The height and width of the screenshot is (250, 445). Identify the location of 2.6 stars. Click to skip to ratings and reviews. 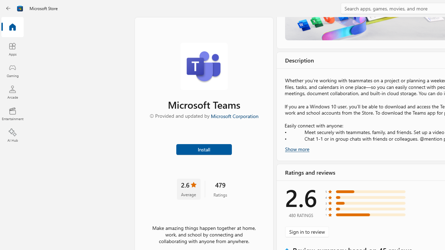
(188, 189).